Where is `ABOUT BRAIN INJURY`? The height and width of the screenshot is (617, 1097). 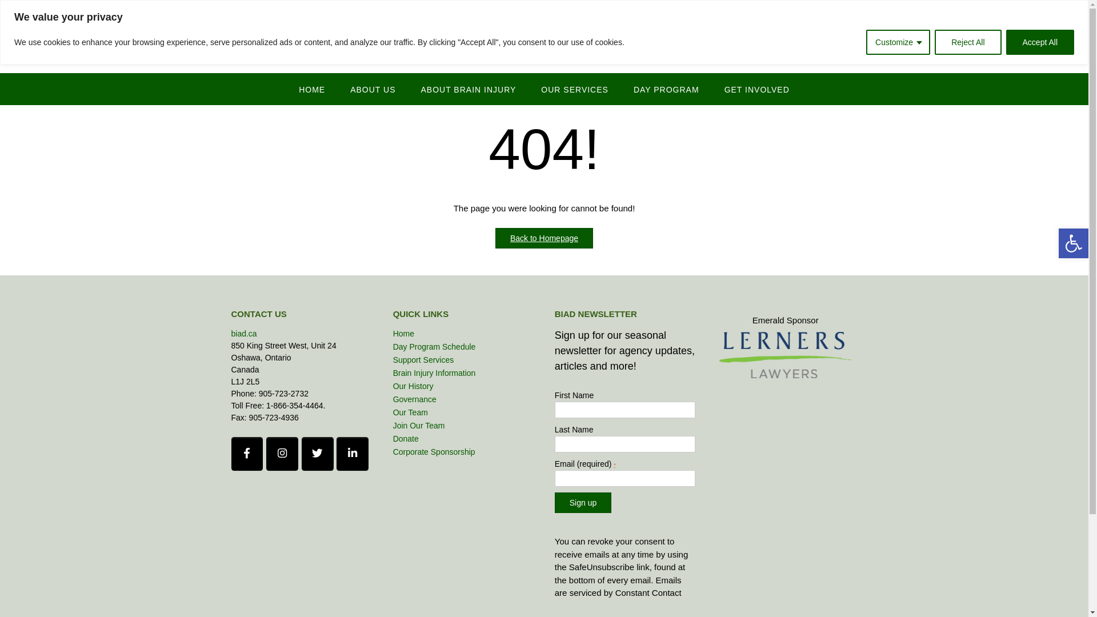
ABOUT BRAIN INJURY is located at coordinates (469, 89).